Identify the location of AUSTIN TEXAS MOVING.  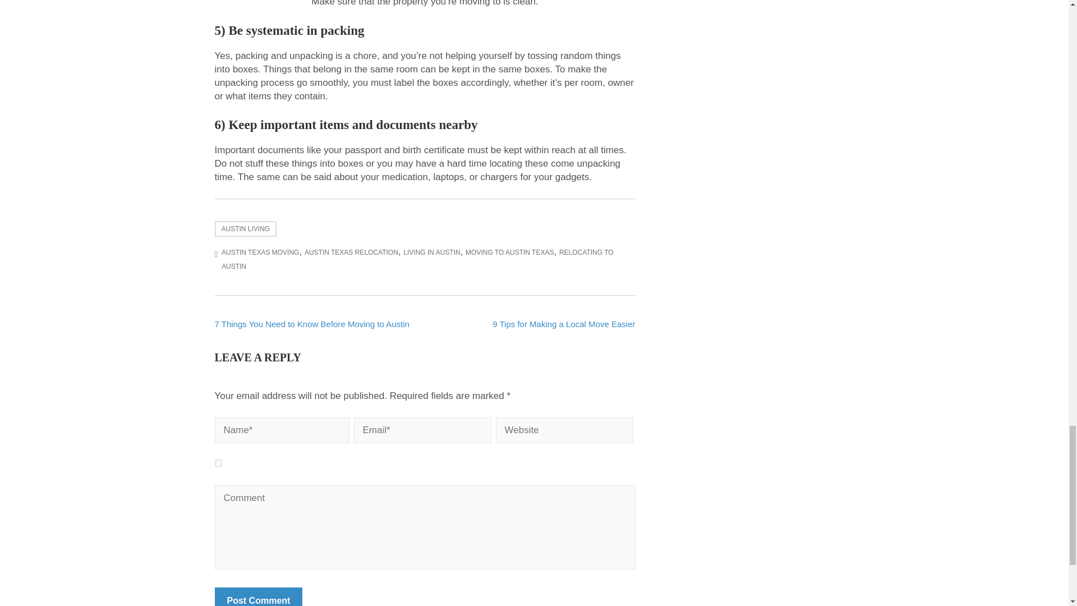
(260, 252).